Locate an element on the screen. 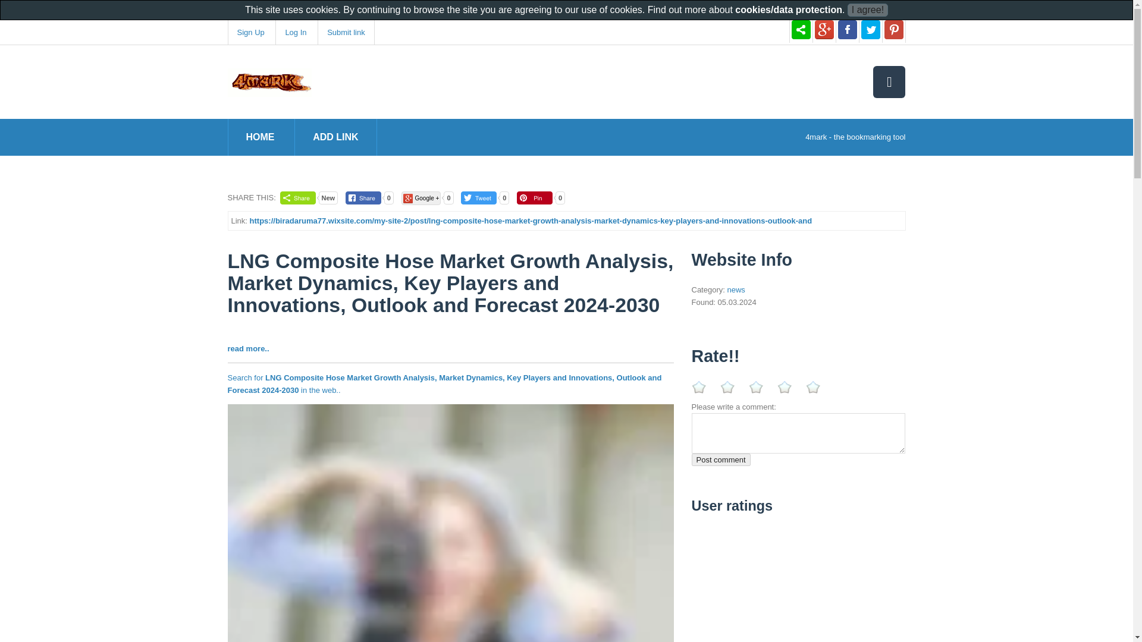  ADD LINK is located at coordinates (335, 137).